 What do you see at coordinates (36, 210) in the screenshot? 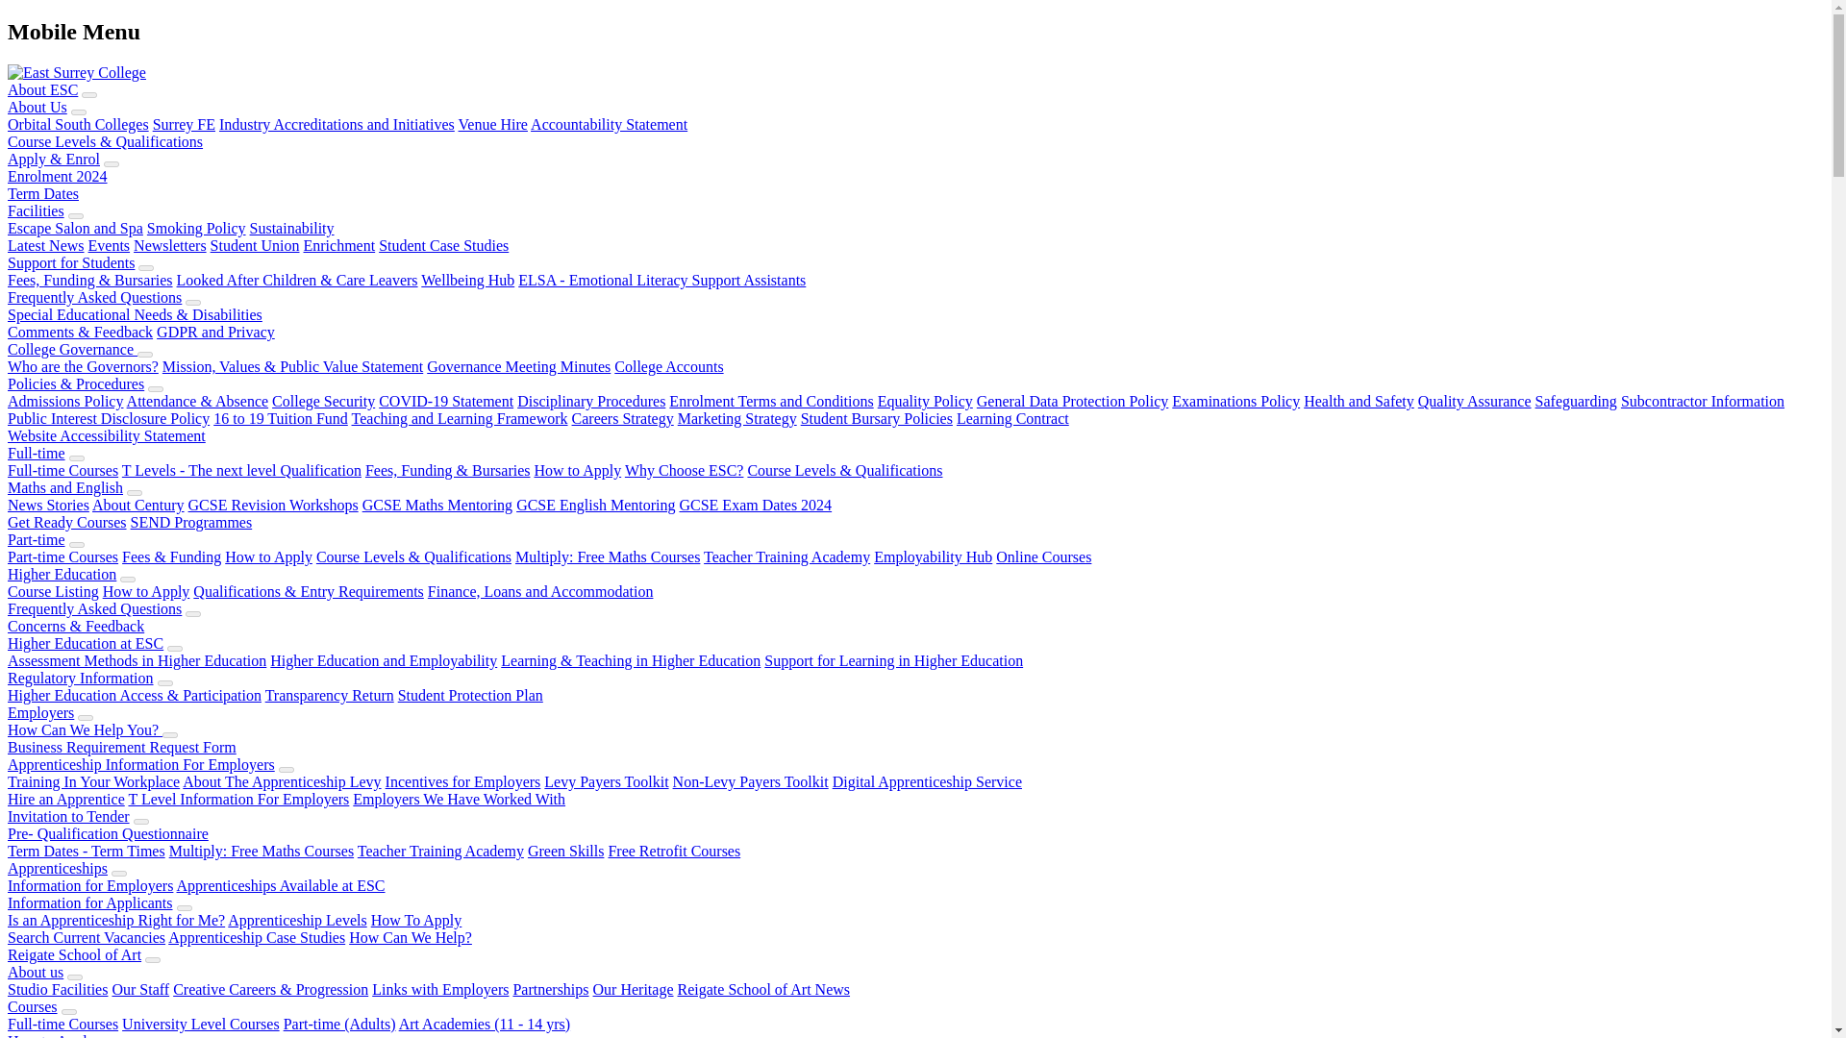
I see `Facilities` at bounding box center [36, 210].